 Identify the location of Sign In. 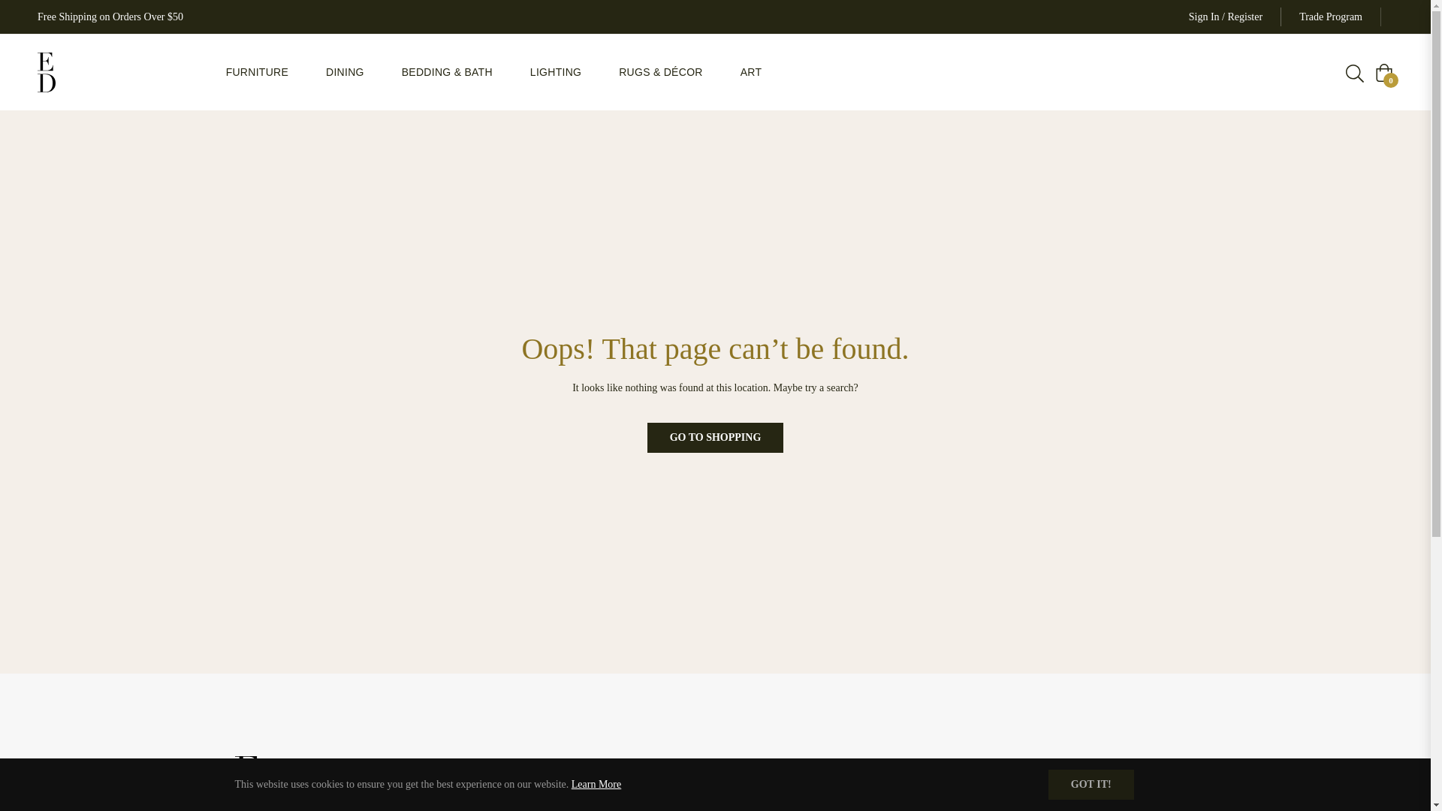
(1204, 17).